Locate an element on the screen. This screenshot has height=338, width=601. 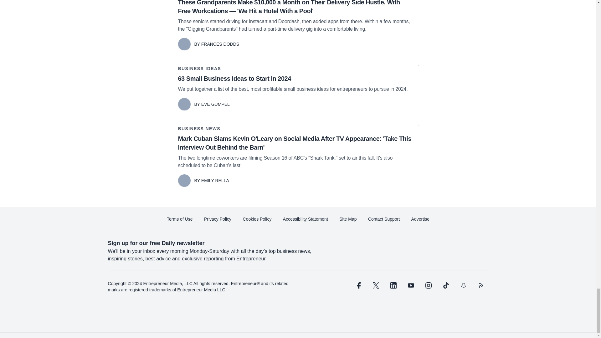
snapchat is located at coordinates (463, 285).